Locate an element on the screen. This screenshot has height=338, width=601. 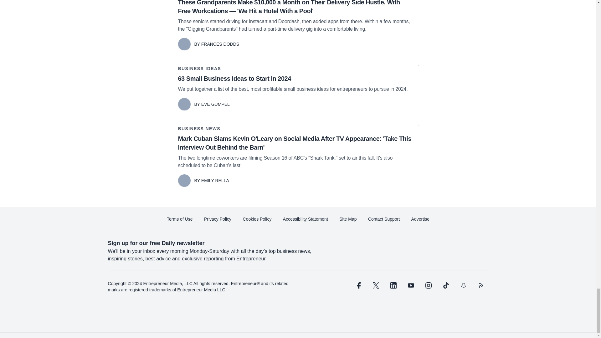
snapchat is located at coordinates (463, 285).